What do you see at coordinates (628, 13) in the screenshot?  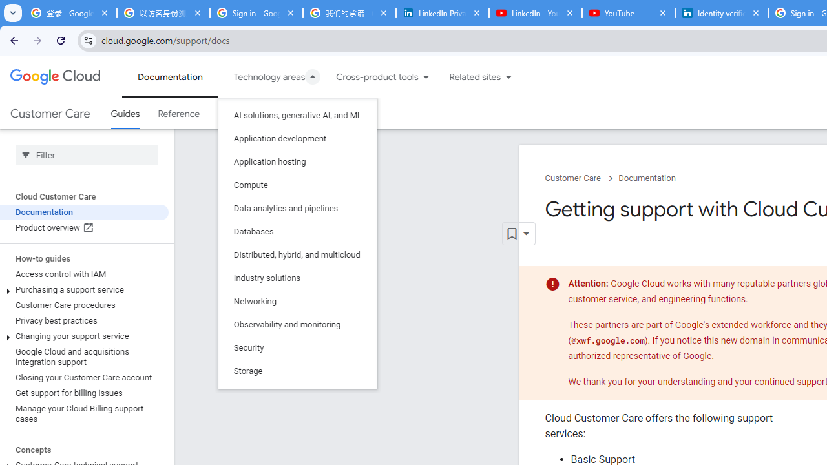 I see `YouTube` at bounding box center [628, 13].